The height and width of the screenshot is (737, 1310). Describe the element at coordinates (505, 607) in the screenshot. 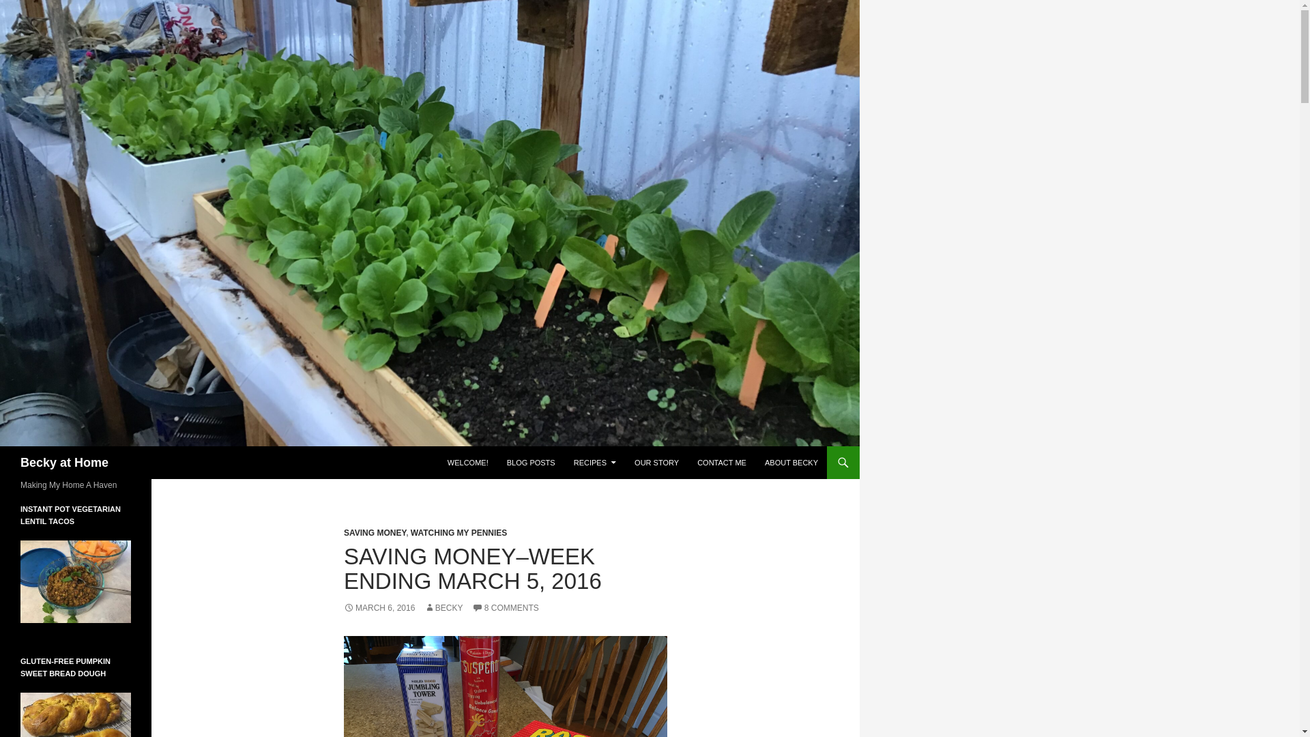

I see `8 COMMENTS` at that location.